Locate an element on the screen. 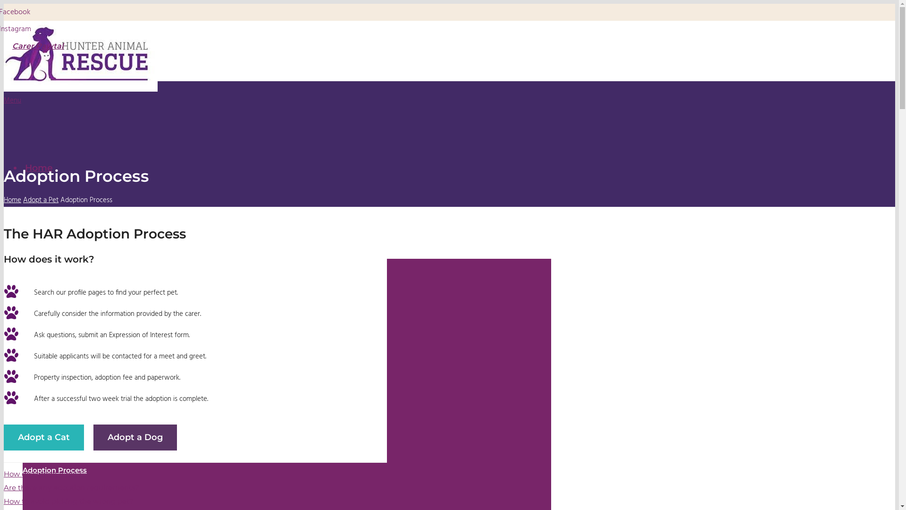  Home is located at coordinates (12, 200).